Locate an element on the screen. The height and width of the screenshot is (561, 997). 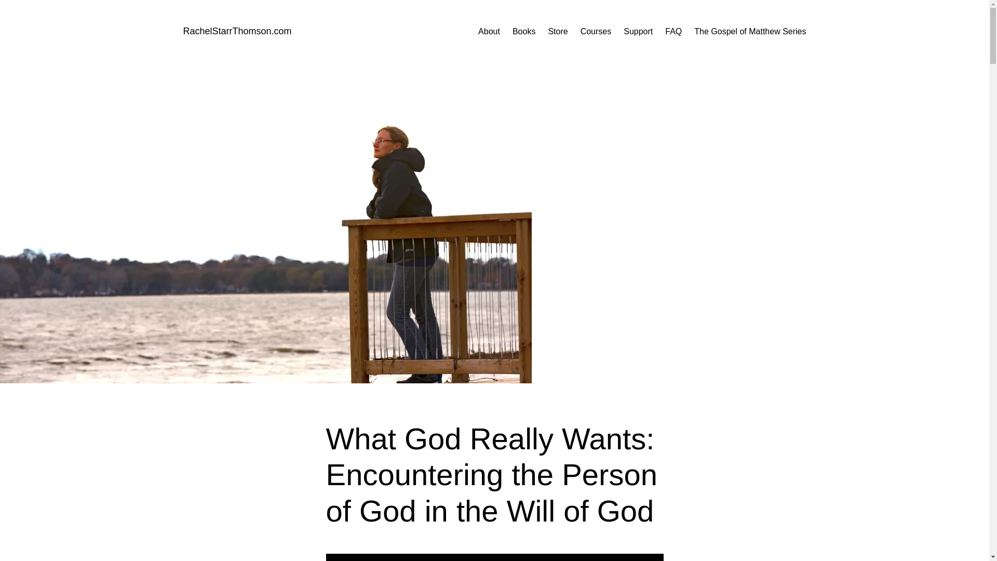
Courses is located at coordinates (596, 31).